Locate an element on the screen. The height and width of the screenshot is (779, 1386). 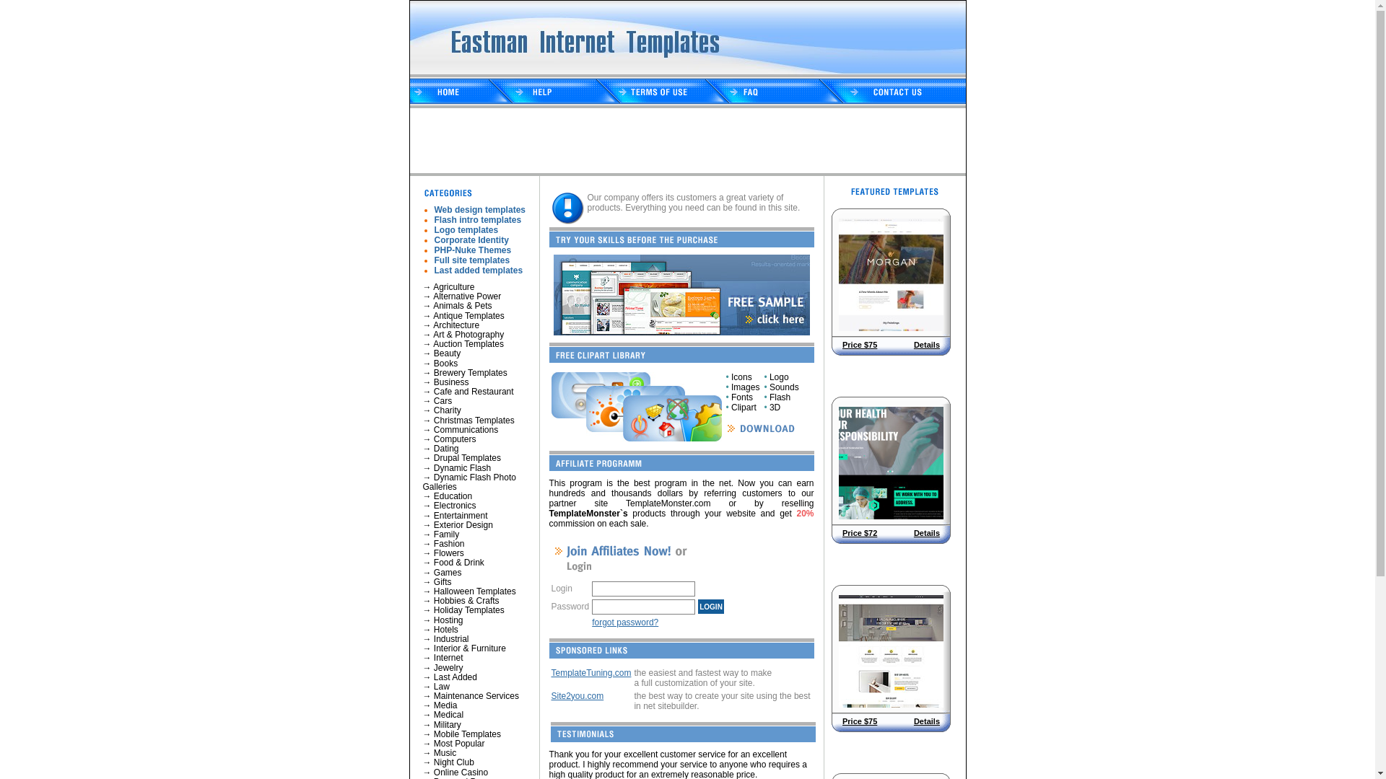
Dynamic Flash is located at coordinates (462, 468).